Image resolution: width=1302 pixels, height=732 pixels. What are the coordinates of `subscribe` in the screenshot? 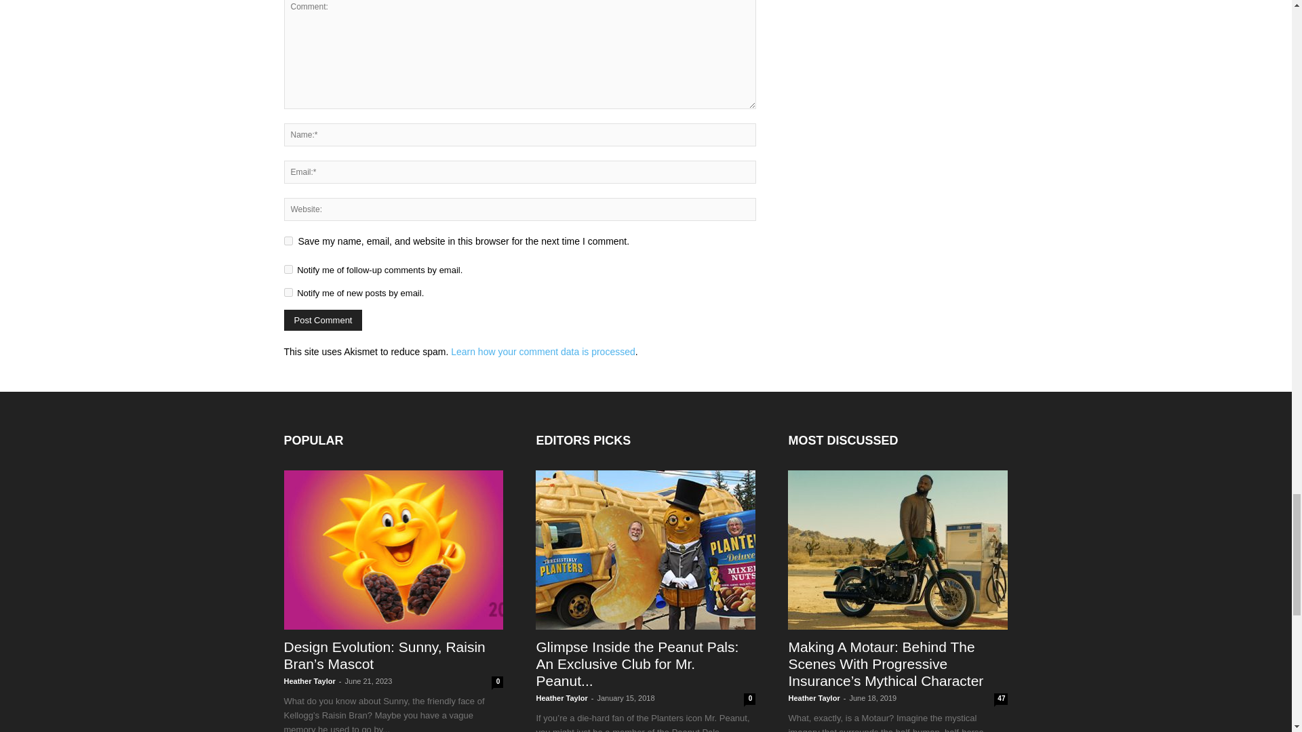 It's located at (288, 293).